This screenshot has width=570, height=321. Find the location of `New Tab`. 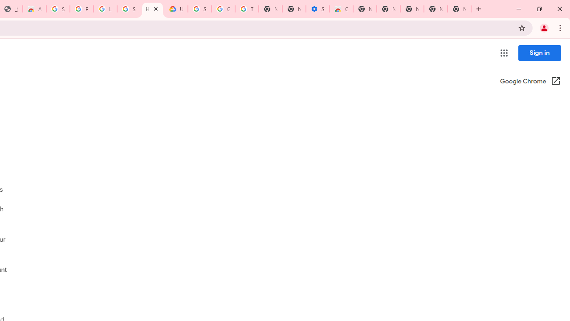

New Tab is located at coordinates (412, 9).